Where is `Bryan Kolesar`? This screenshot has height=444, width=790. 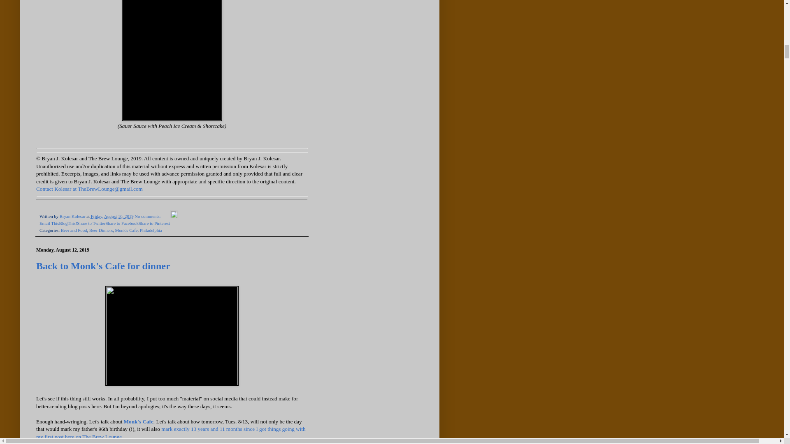
Bryan Kolesar is located at coordinates (73, 216).